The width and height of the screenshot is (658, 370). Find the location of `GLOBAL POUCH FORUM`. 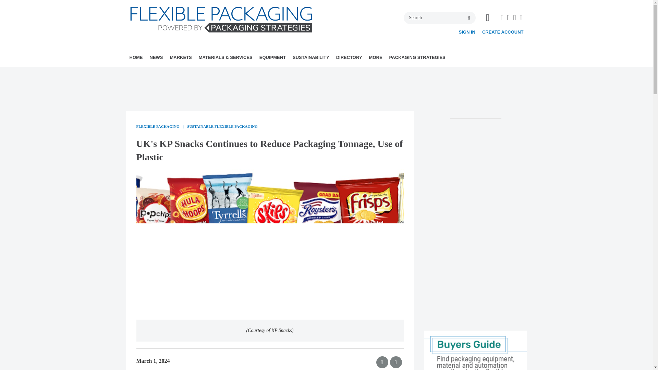

GLOBAL POUCH FORUM is located at coordinates (409, 72).